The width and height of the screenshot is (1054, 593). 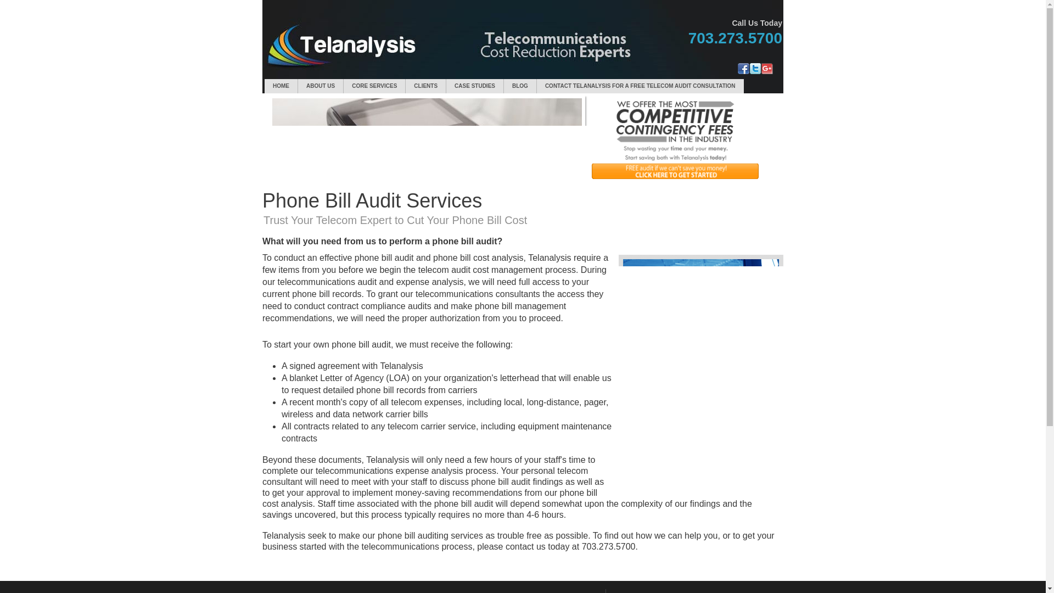 What do you see at coordinates (520, 86) in the screenshot?
I see `BLOG` at bounding box center [520, 86].